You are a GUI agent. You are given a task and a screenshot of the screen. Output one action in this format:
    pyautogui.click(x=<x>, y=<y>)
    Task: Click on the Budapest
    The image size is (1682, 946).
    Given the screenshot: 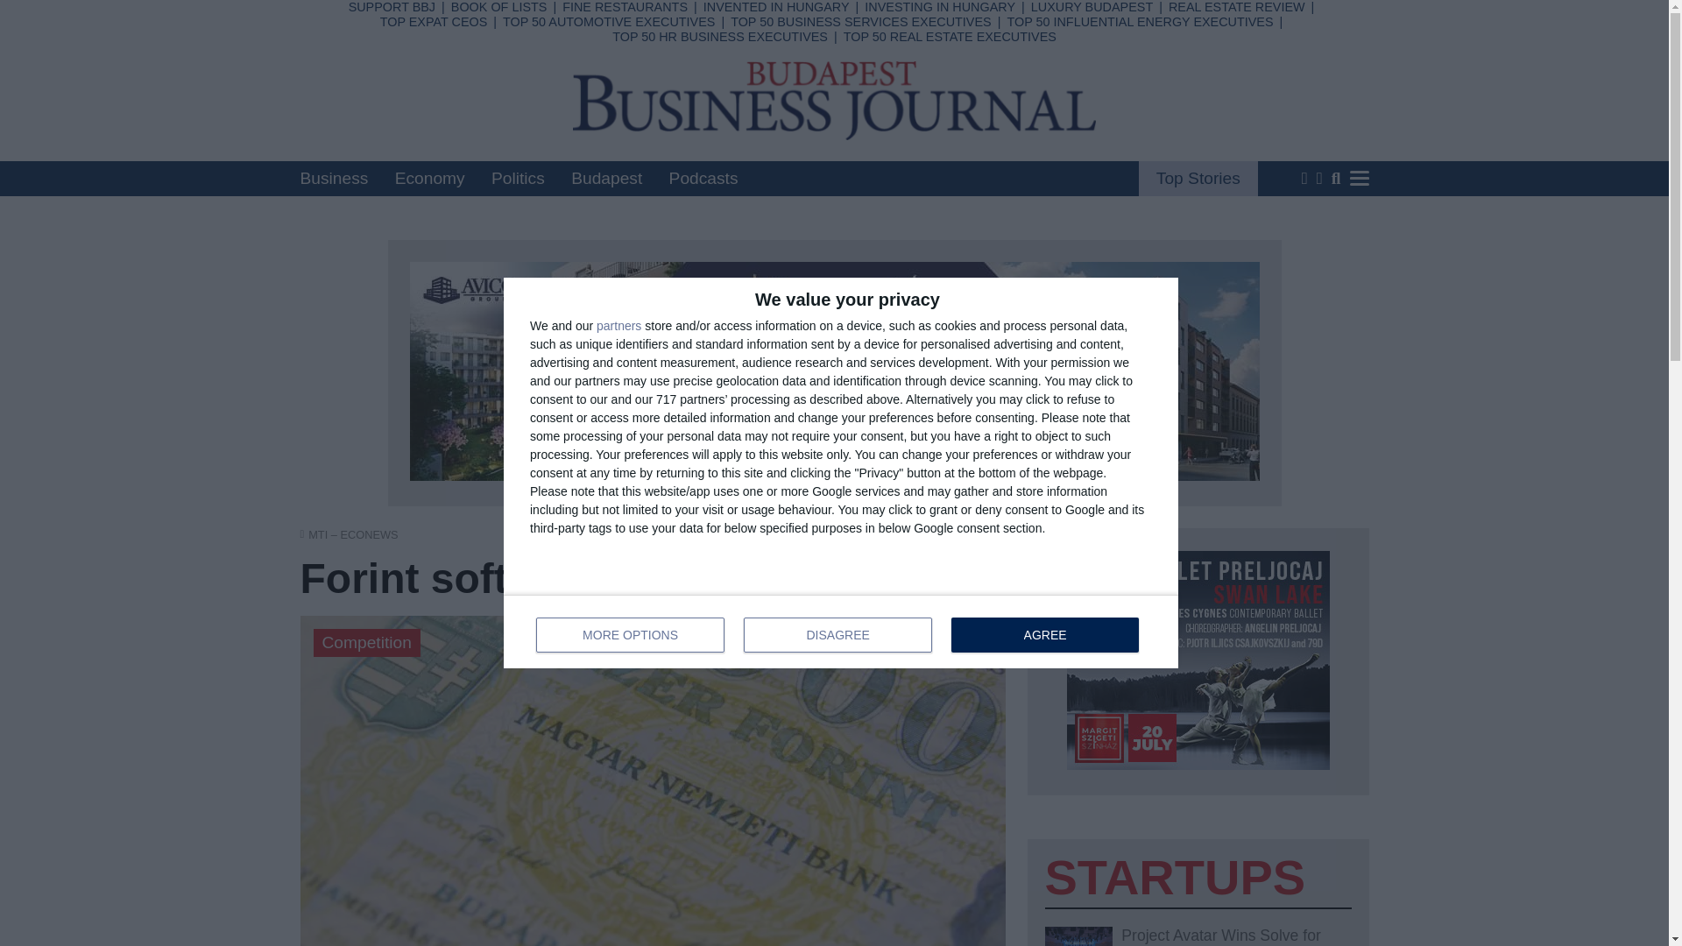 What is the action you would take?
    pyautogui.click(x=606, y=178)
    